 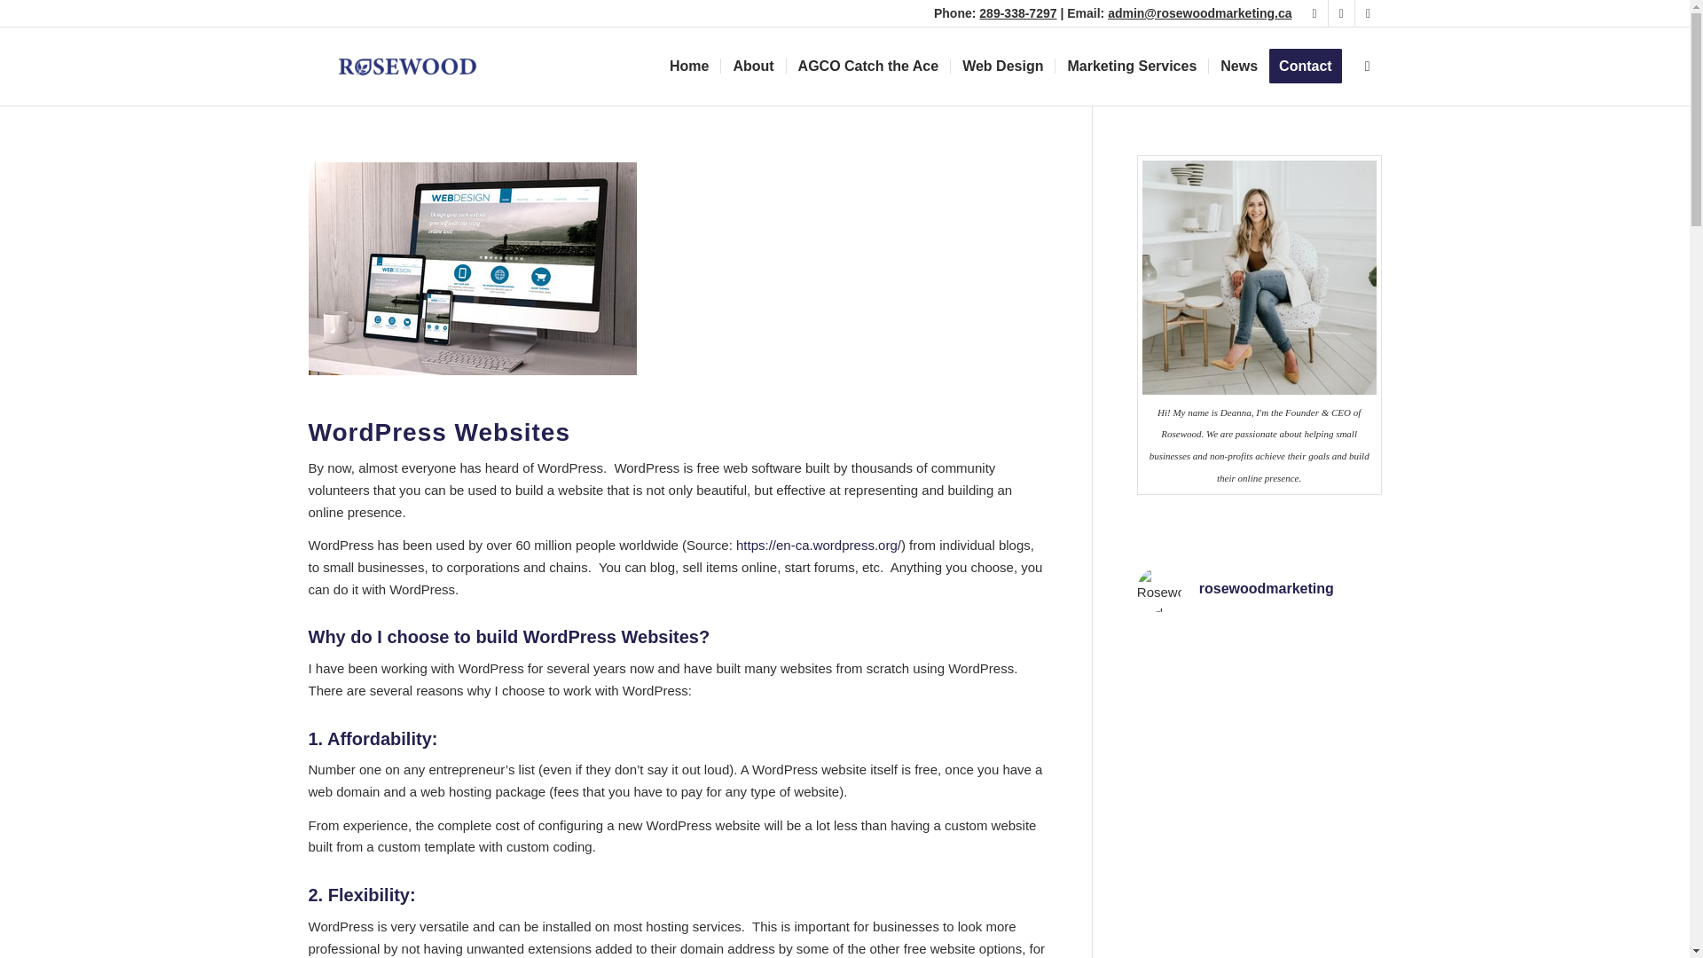 I want to click on LinkedIn, so click(x=1368, y=13).